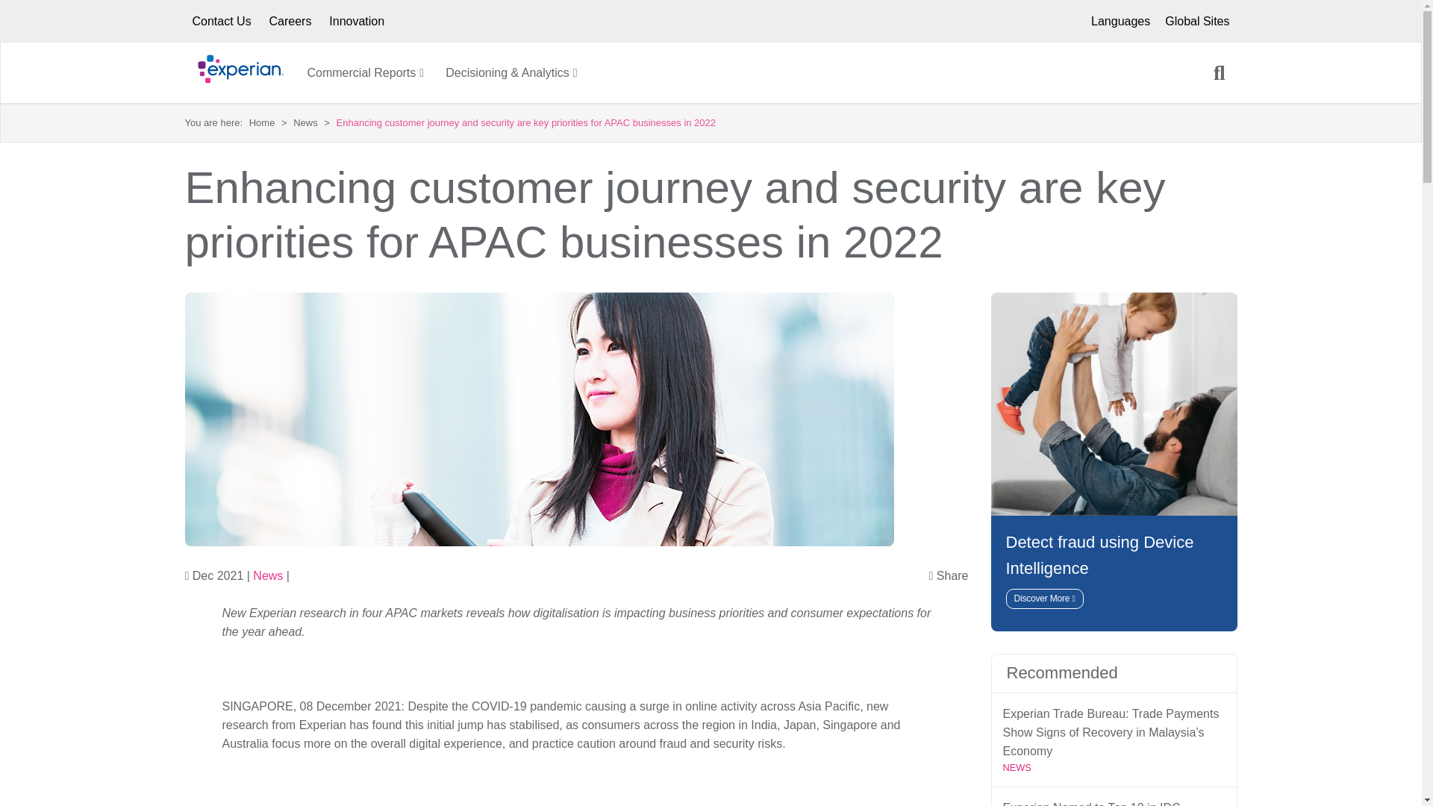 The width and height of the screenshot is (1433, 806). What do you see at coordinates (1197, 21) in the screenshot?
I see `Global Sites` at bounding box center [1197, 21].